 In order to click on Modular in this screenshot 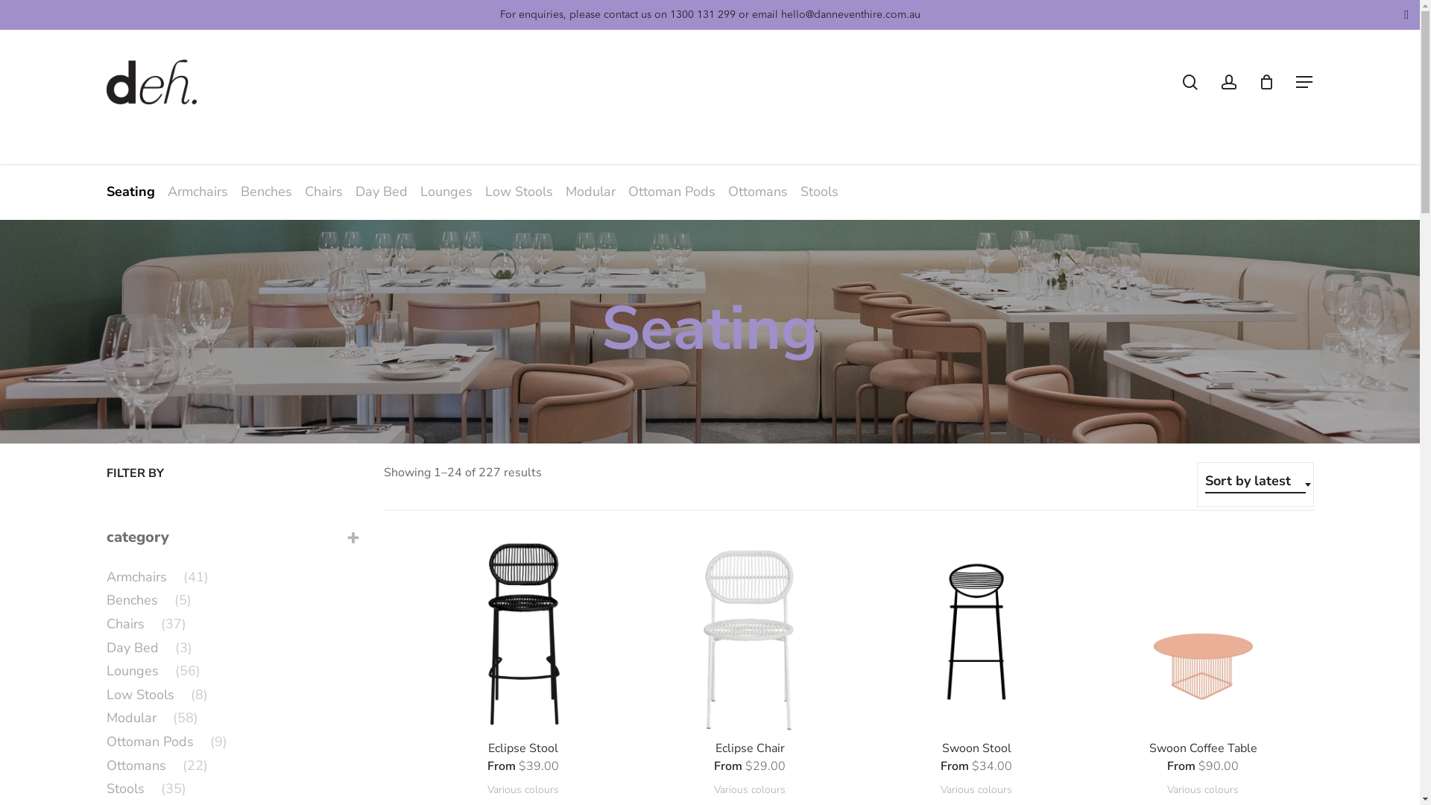, I will do `click(592, 192)`.